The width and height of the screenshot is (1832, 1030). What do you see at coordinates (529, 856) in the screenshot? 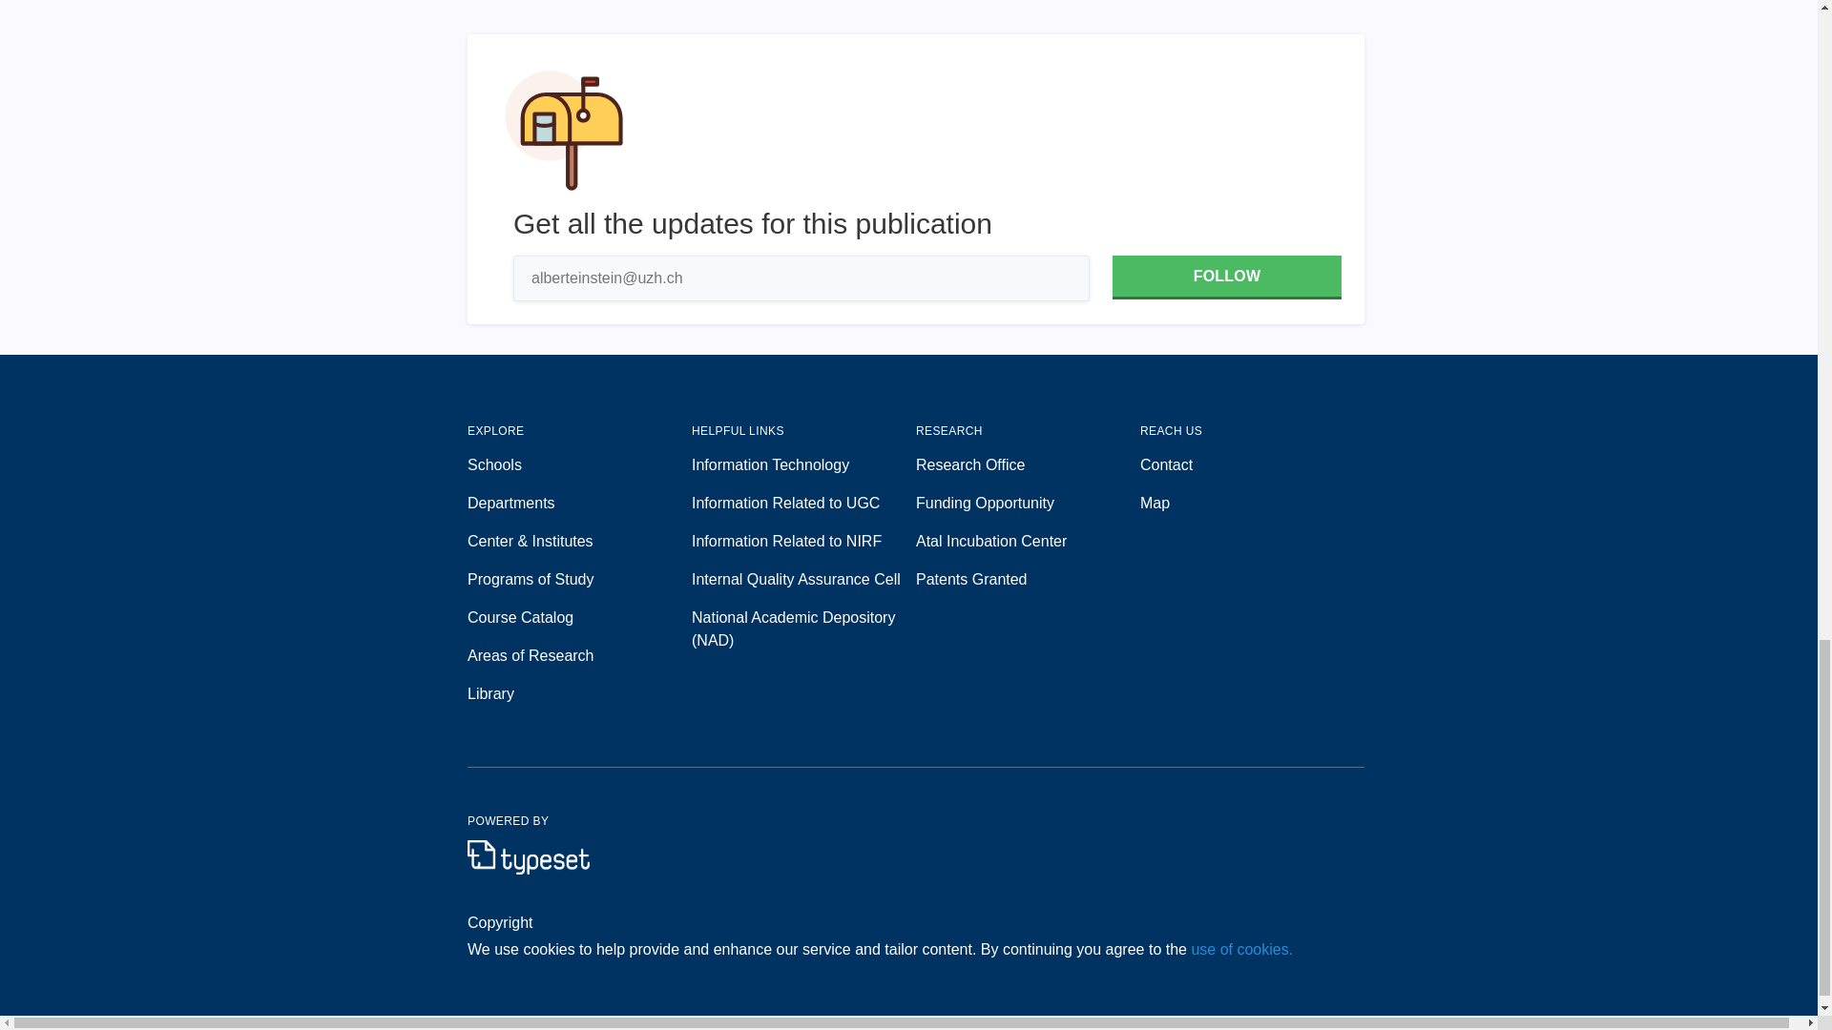
I see `Logo of Typeset` at bounding box center [529, 856].